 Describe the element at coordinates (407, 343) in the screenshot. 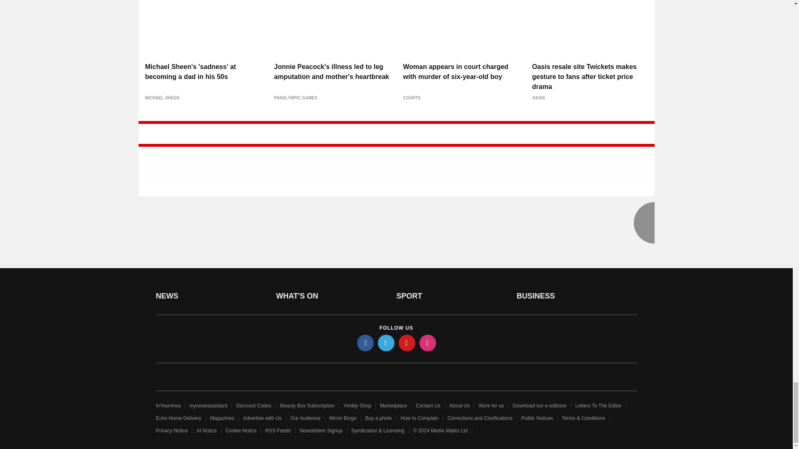

I see `pinterest` at that location.